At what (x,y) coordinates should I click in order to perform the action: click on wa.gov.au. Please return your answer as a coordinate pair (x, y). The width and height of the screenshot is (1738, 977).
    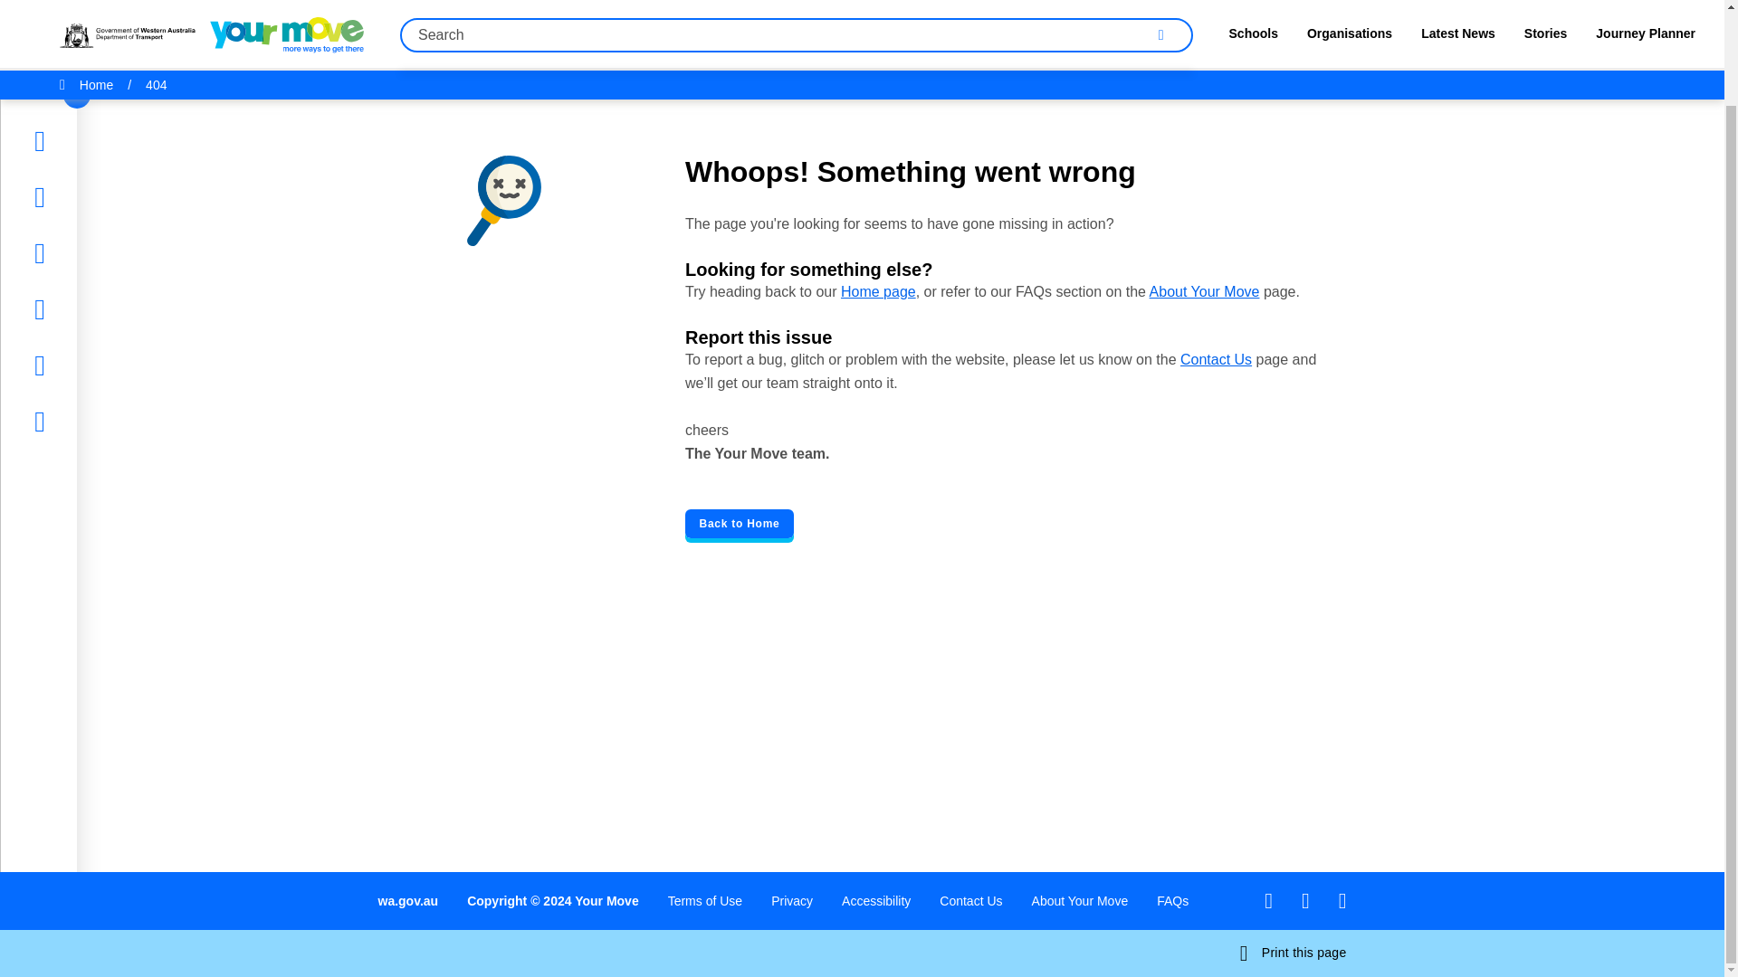
    Looking at the image, I should click on (409, 900).